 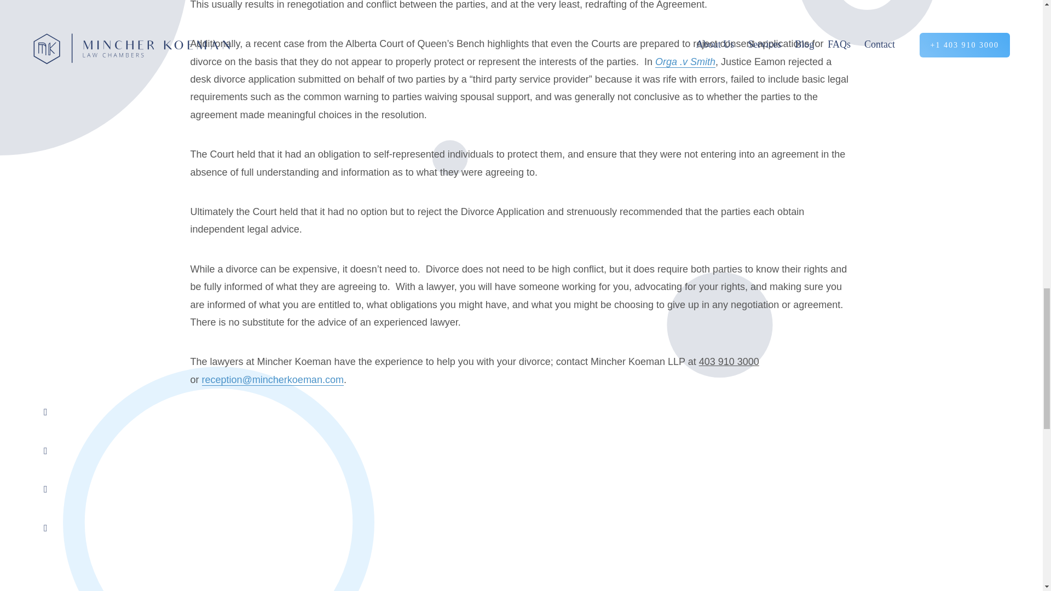 What do you see at coordinates (685, 62) in the screenshot?
I see `Orga .v Smith` at bounding box center [685, 62].